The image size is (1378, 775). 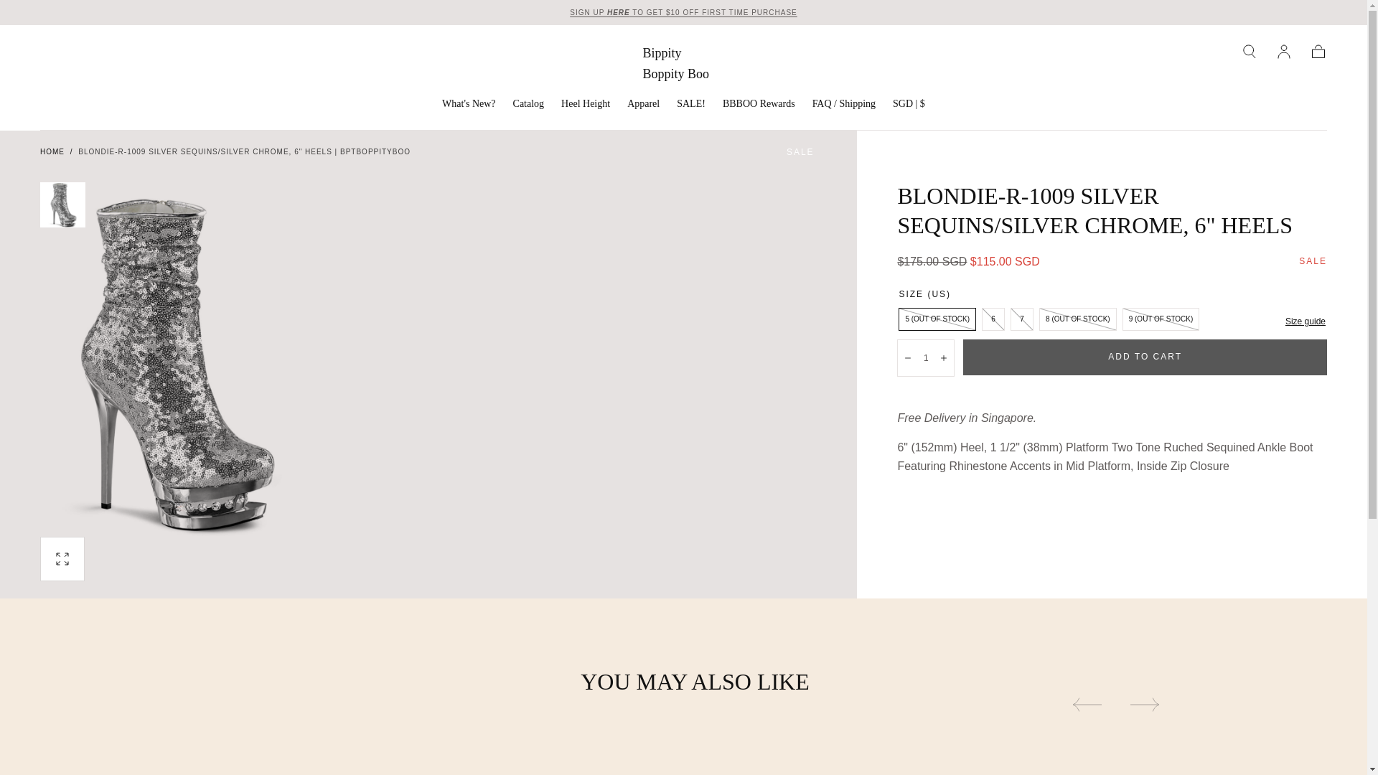 I want to click on What's New?, so click(x=468, y=106).